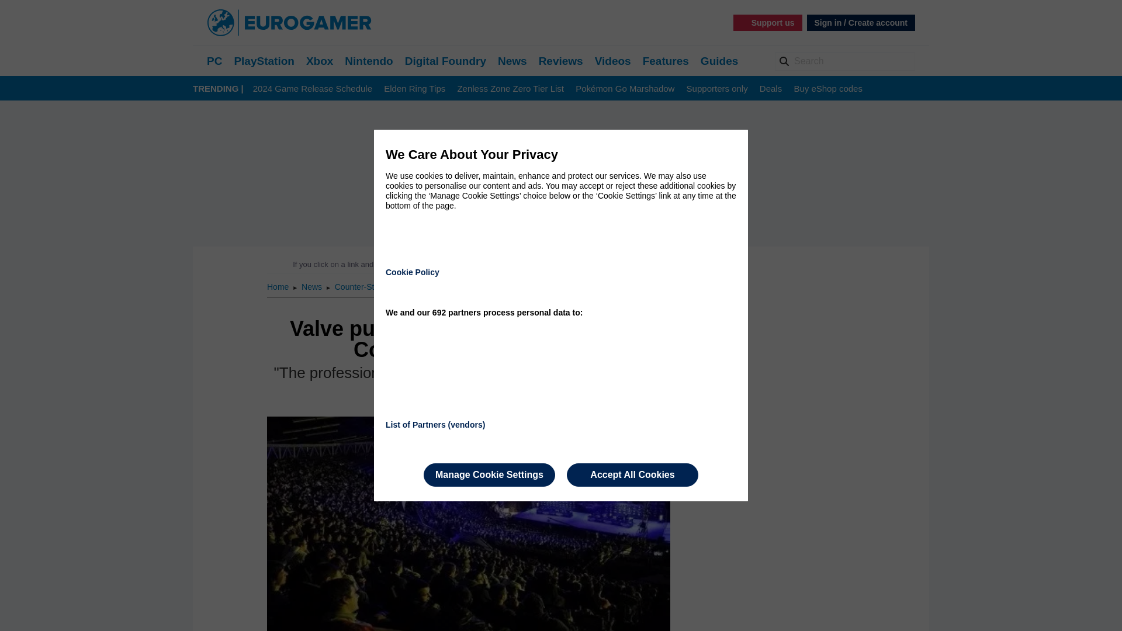  Describe the element at coordinates (264, 61) in the screenshot. I see `PlayStation` at that location.